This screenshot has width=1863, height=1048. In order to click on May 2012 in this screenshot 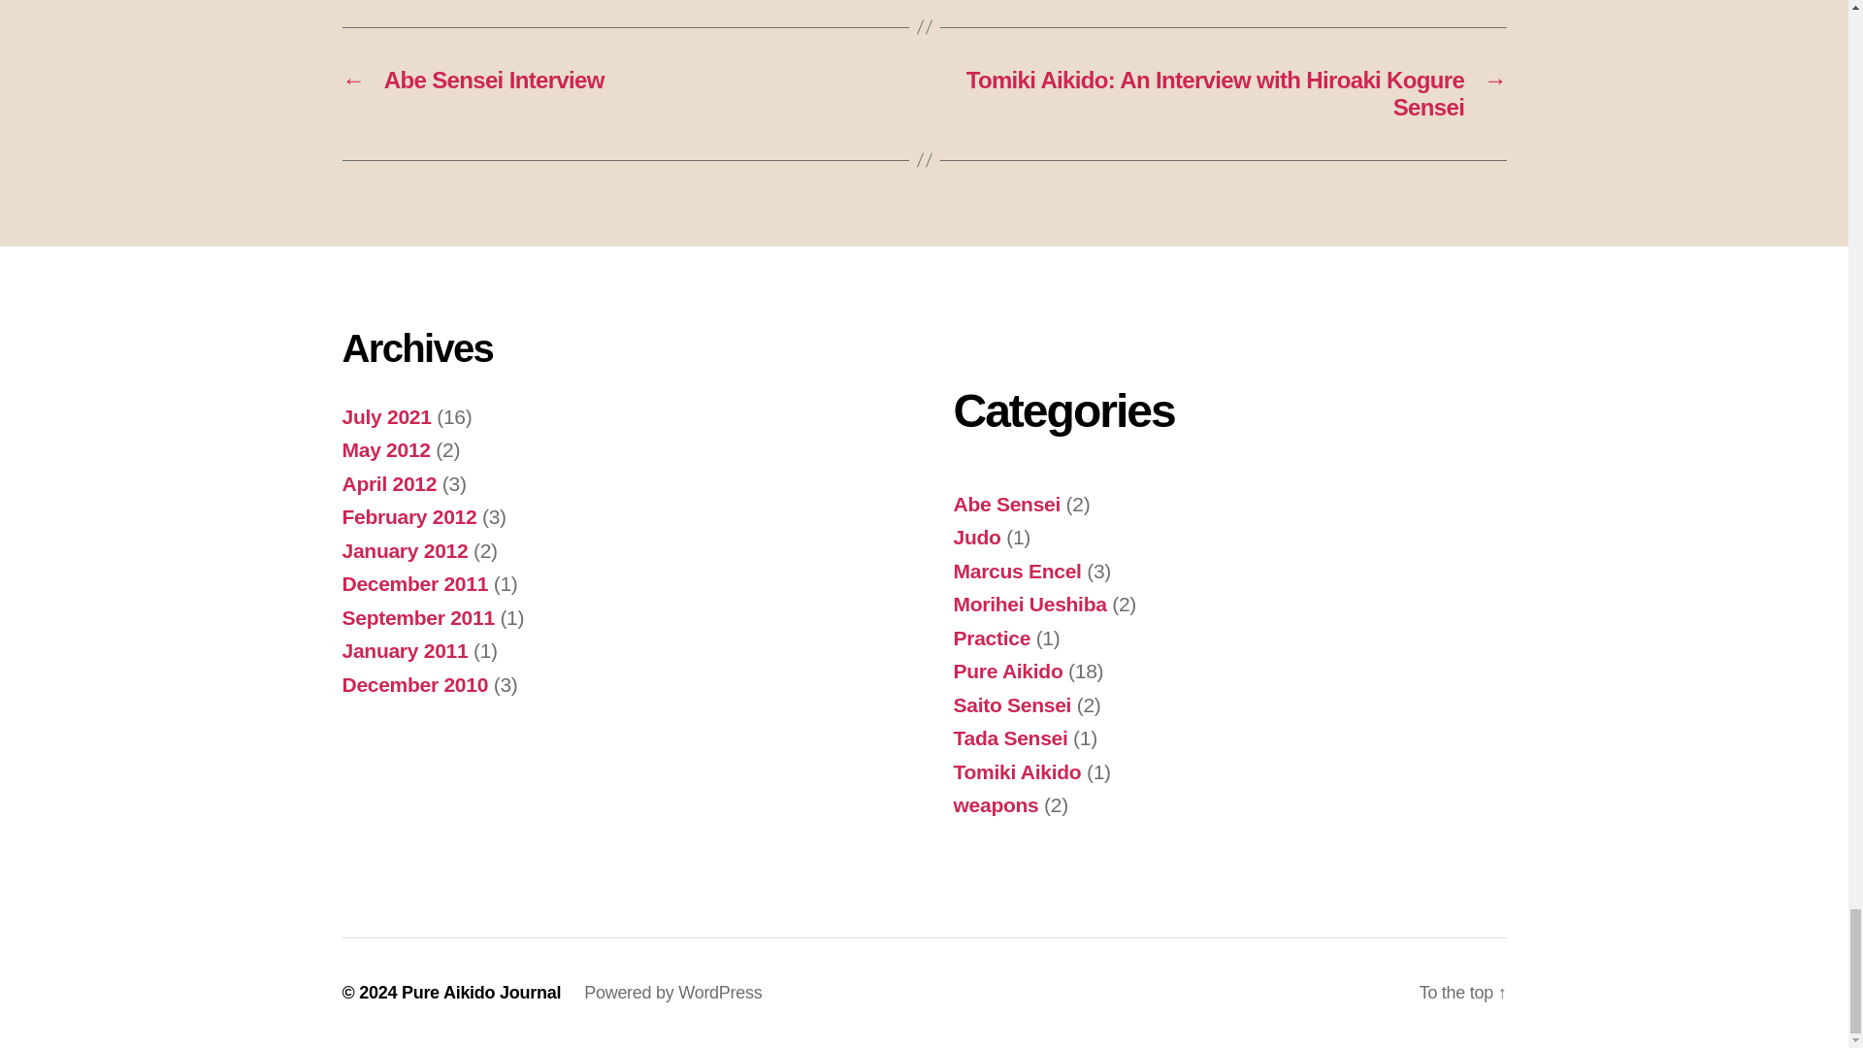, I will do `click(385, 450)`.